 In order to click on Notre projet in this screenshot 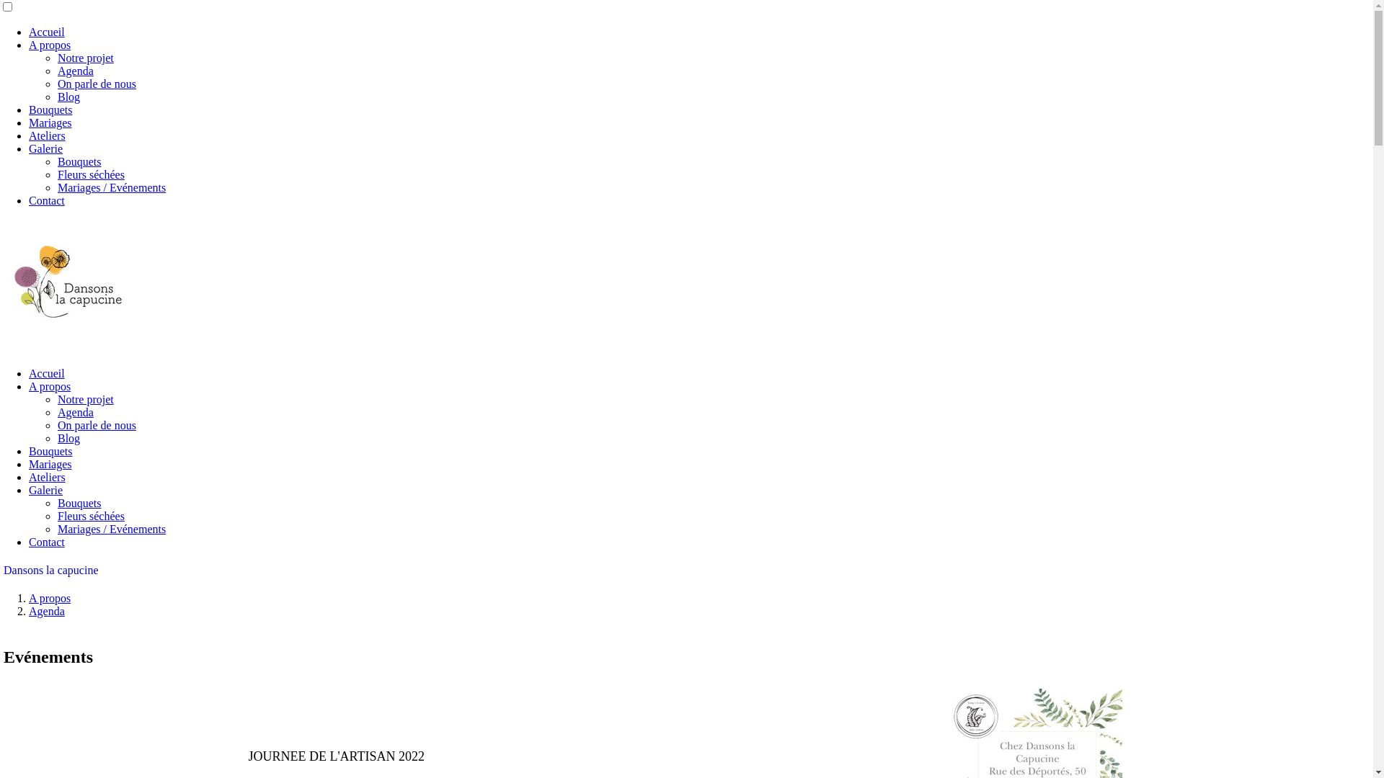, I will do `click(86, 58)`.